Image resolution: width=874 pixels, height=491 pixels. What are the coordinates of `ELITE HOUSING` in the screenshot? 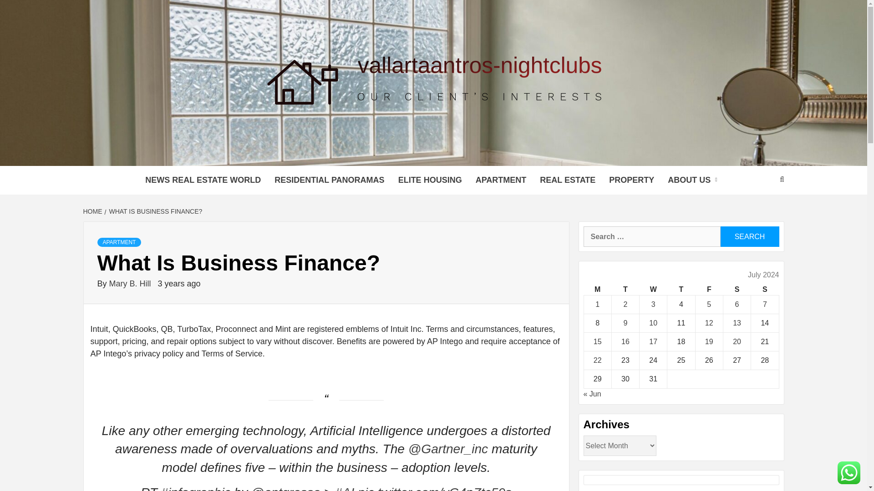 It's located at (430, 180).